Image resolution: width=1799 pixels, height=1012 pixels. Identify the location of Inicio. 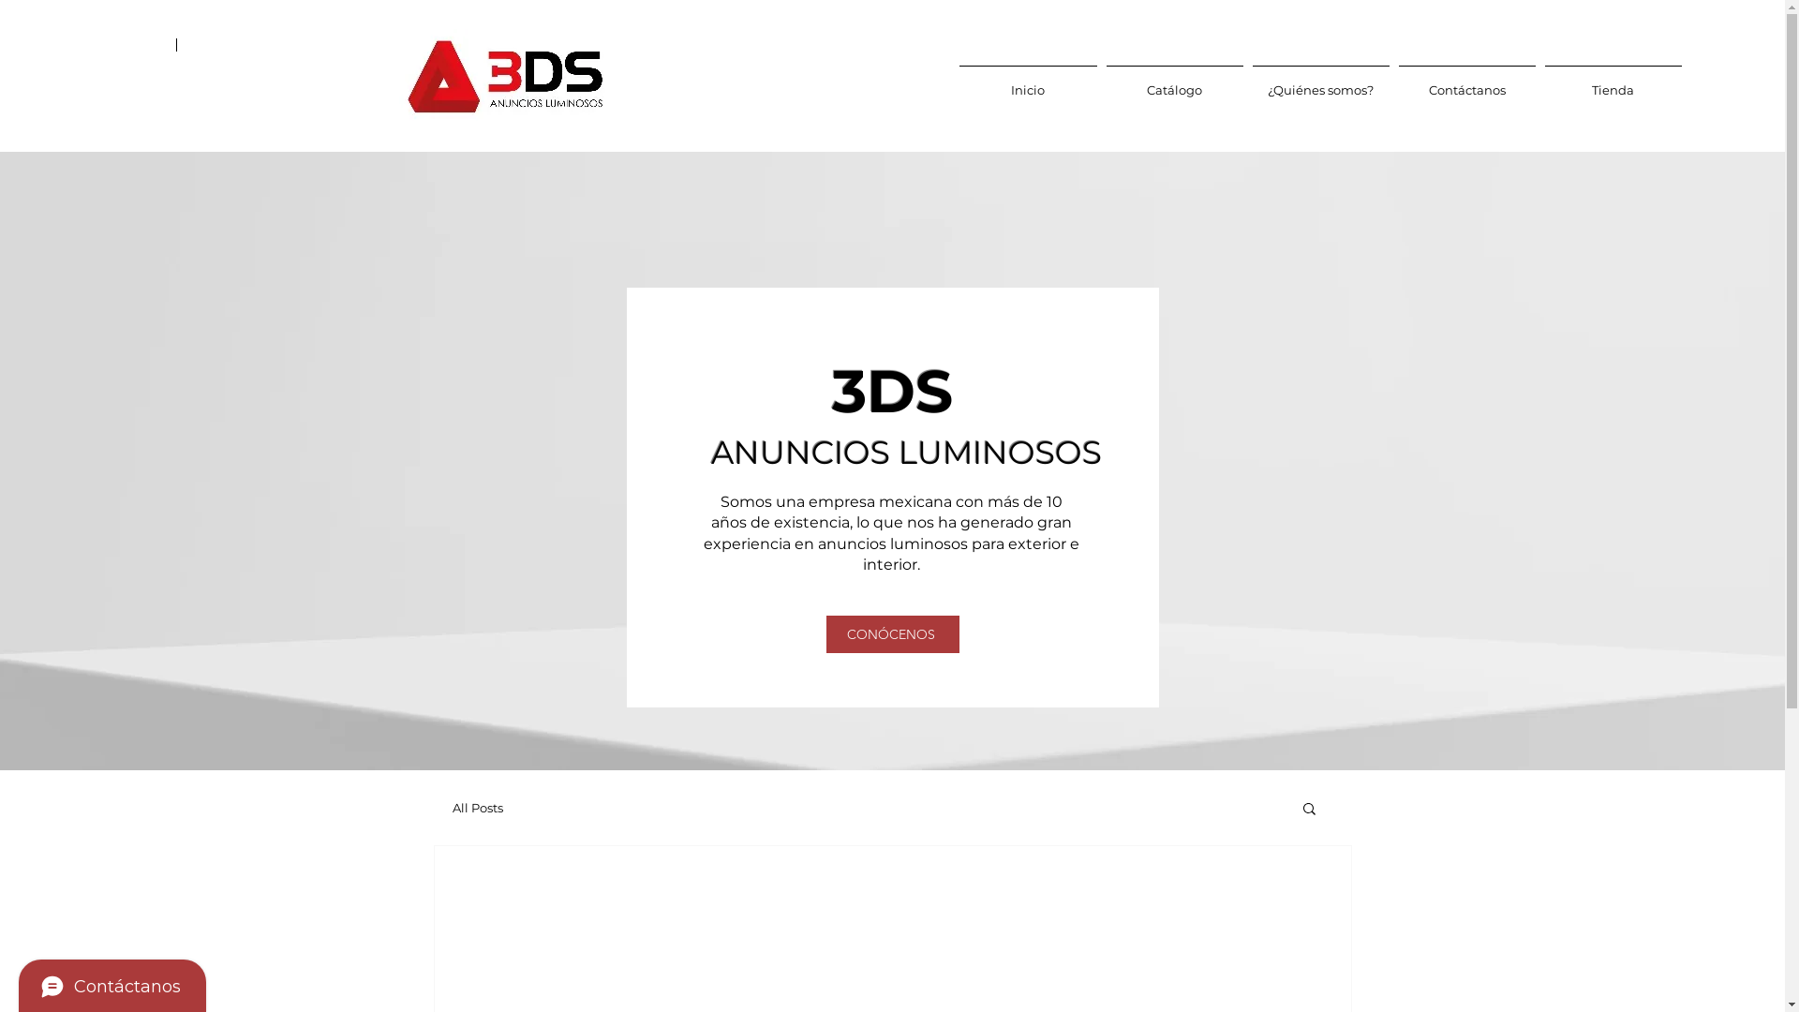
(1027, 82).